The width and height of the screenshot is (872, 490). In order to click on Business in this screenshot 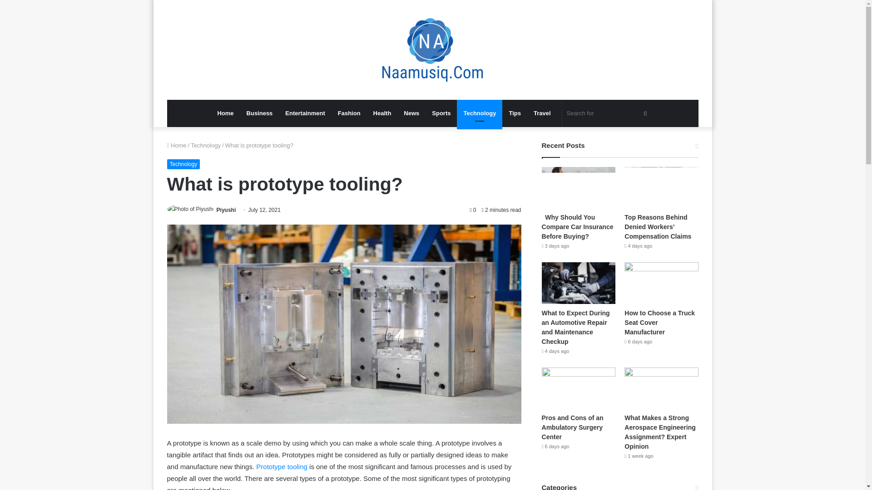, I will do `click(260, 113)`.